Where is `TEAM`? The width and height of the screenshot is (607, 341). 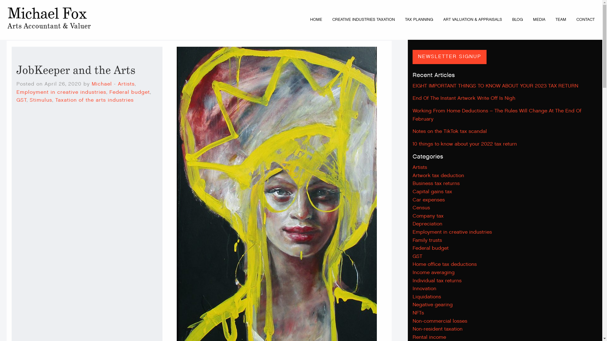
TEAM is located at coordinates (561, 20).